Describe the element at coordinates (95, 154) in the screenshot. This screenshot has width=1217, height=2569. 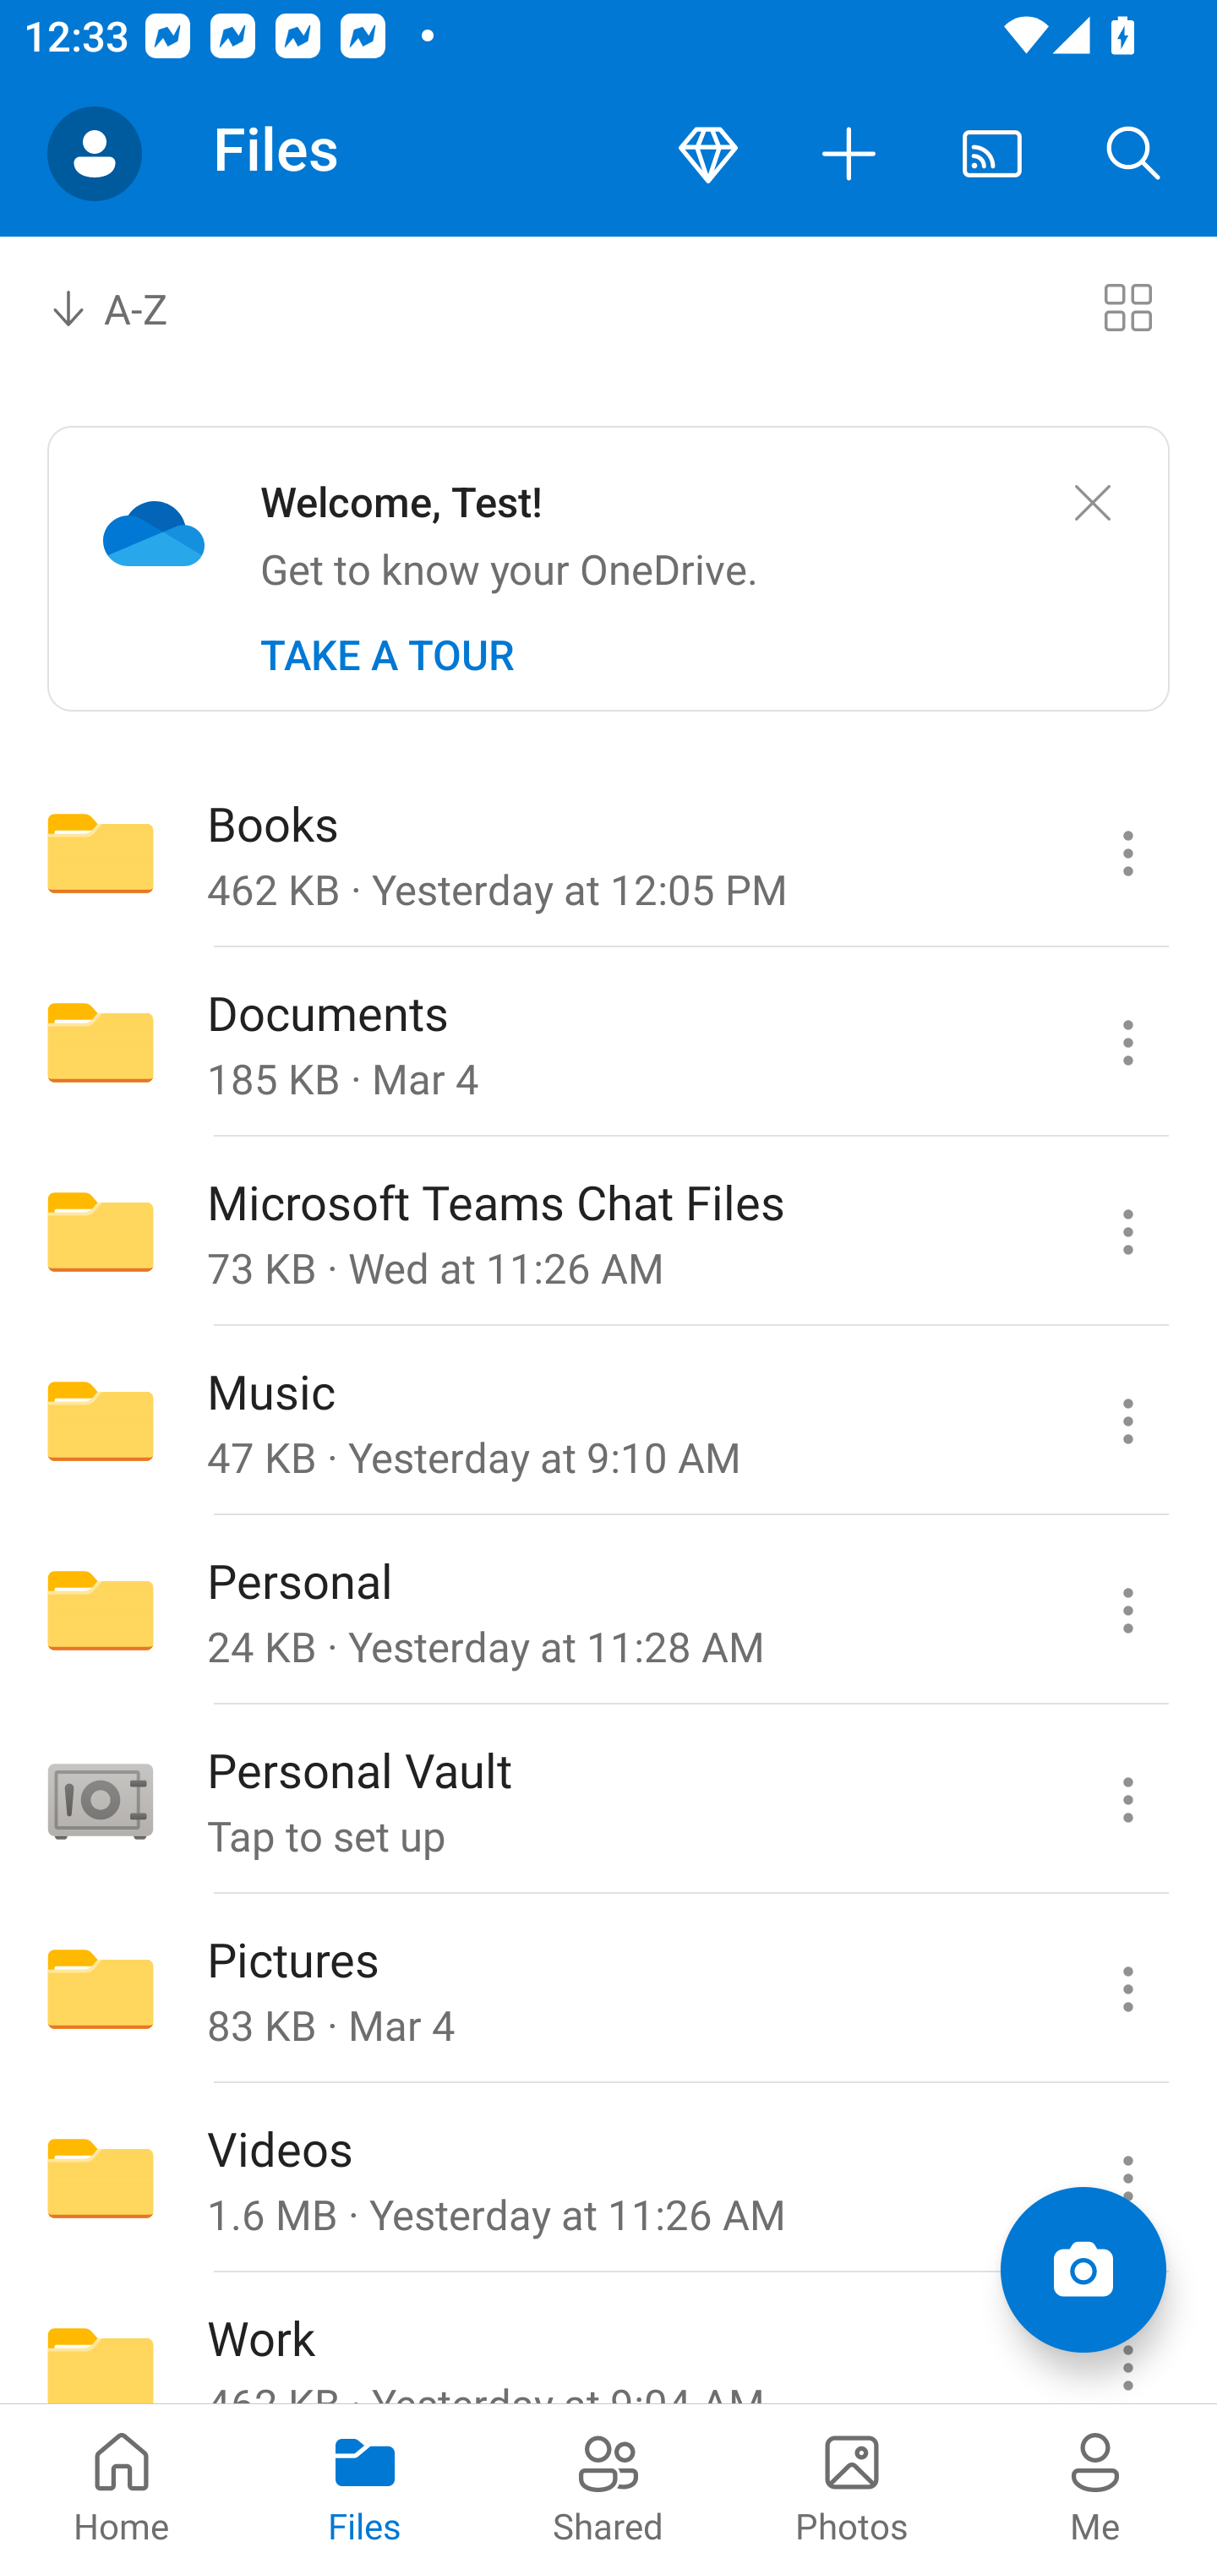
I see `Account switcher` at that location.